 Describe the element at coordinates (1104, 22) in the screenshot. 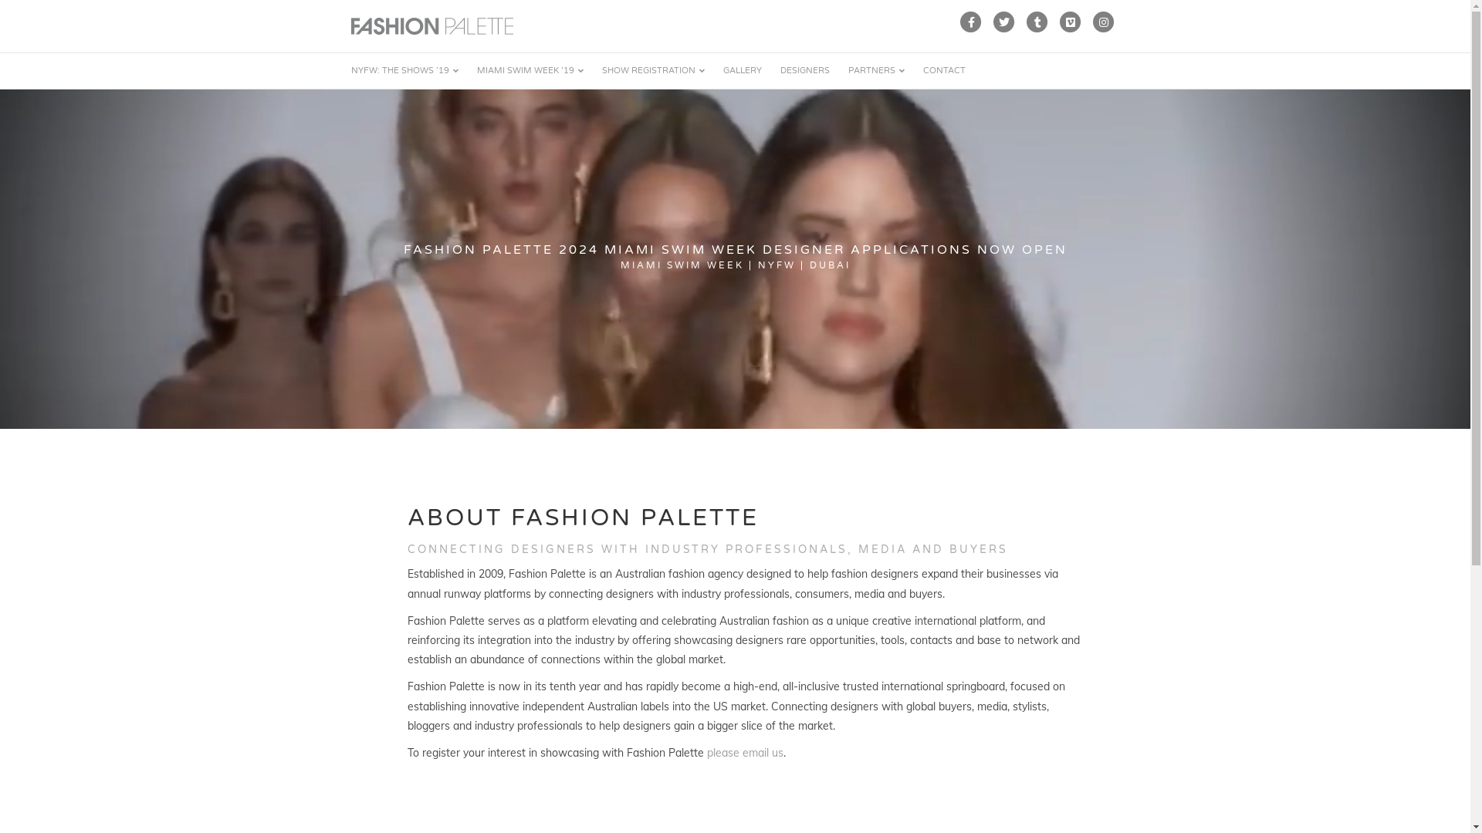

I see `Instagram` at that location.